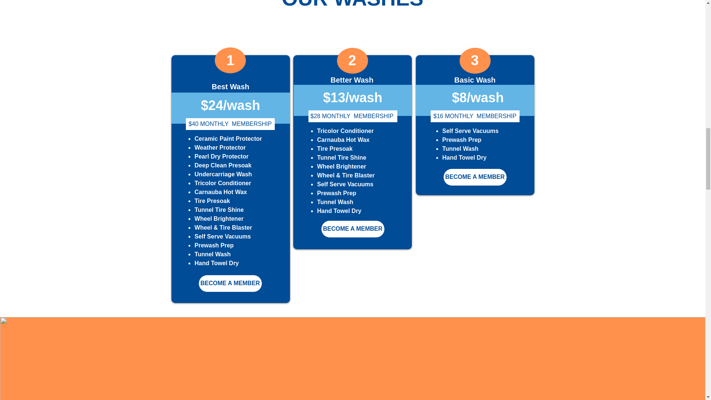  What do you see at coordinates (230, 283) in the screenshot?
I see `BECOME A MEMBER` at bounding box center [230, 283].